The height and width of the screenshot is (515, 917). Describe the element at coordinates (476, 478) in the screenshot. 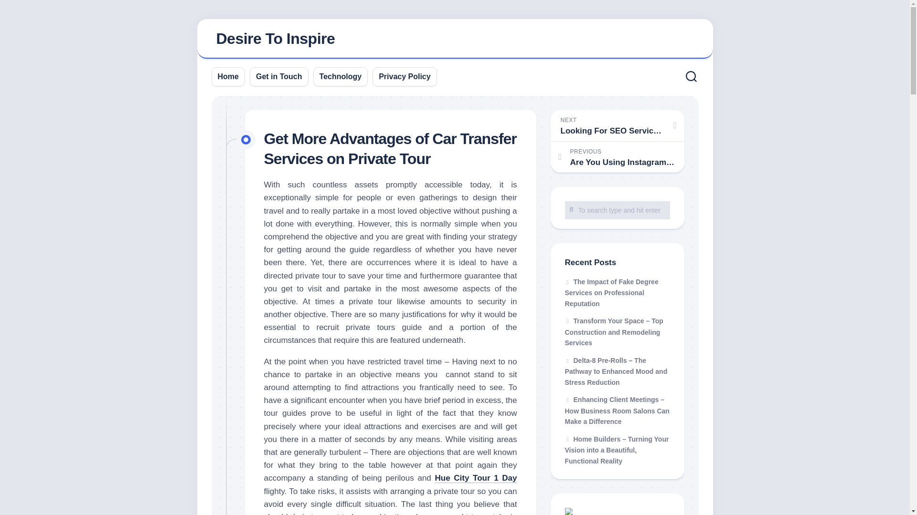

I see `Hue City Tour 1 Day` at that location.